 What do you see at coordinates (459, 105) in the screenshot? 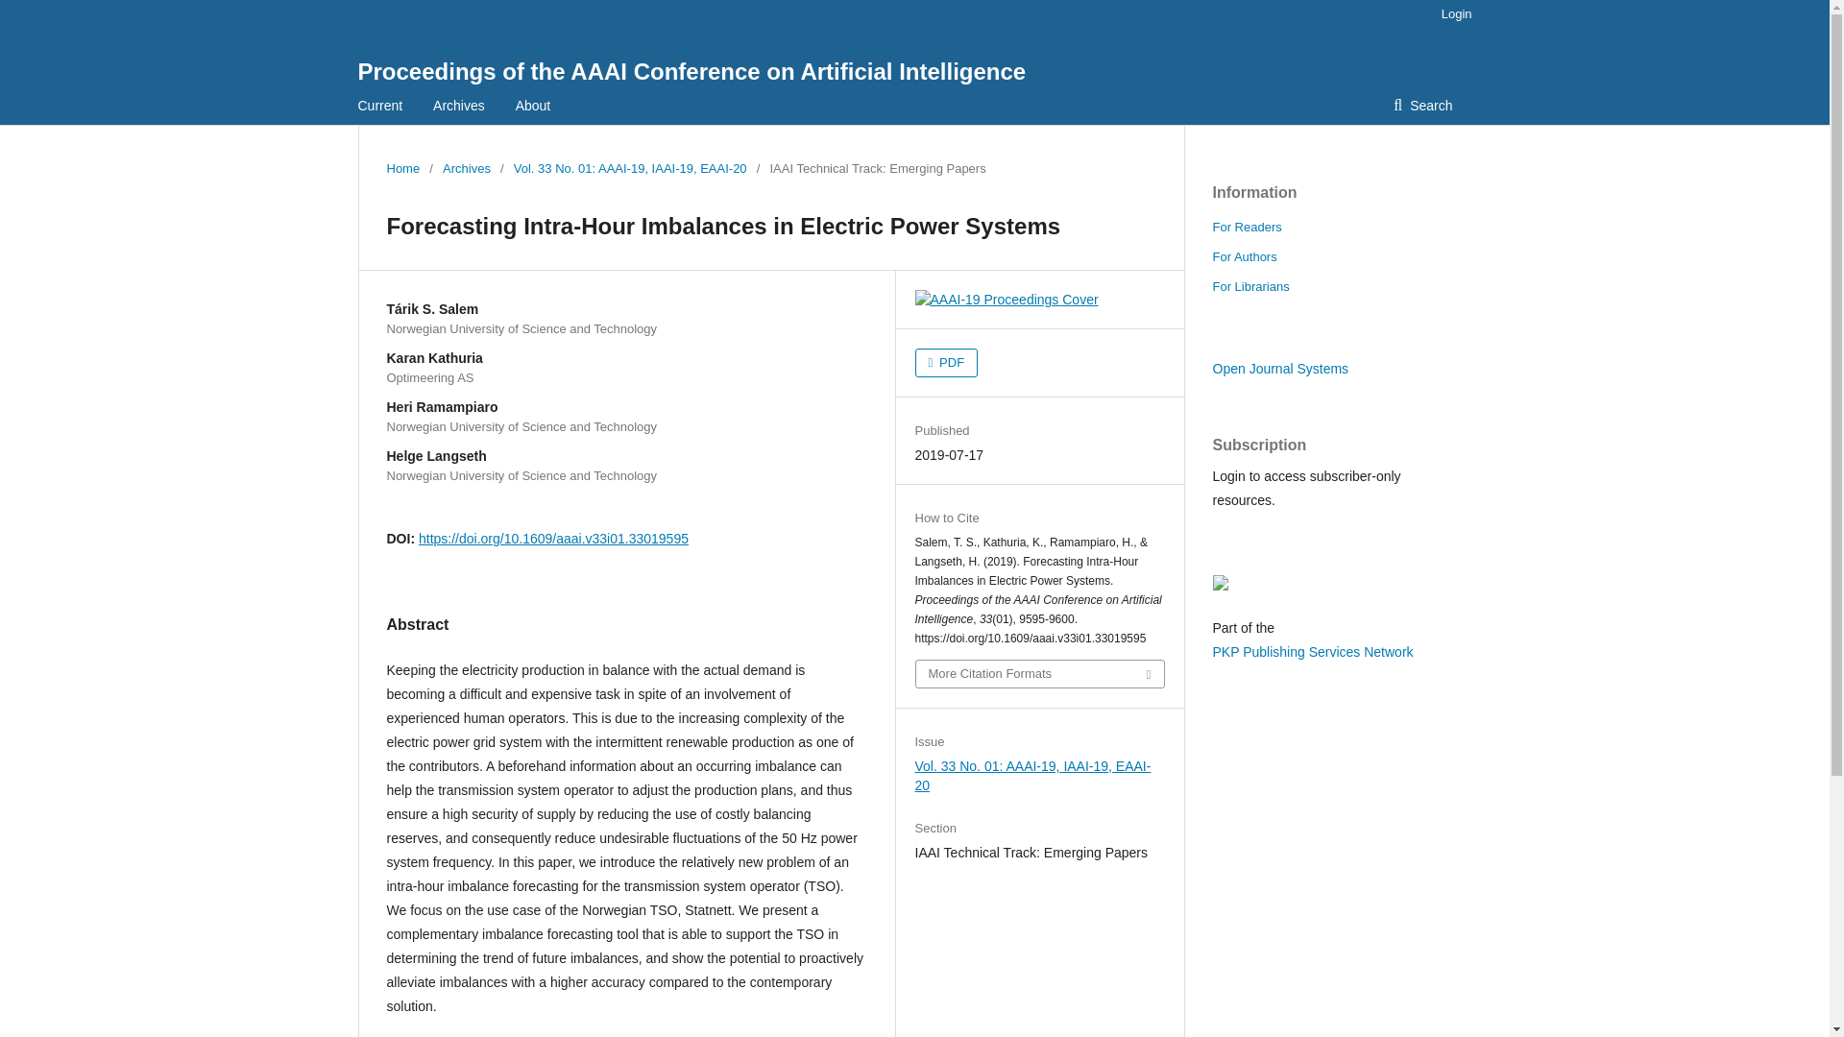
I see `Archives` at bounding box center [459, 105].